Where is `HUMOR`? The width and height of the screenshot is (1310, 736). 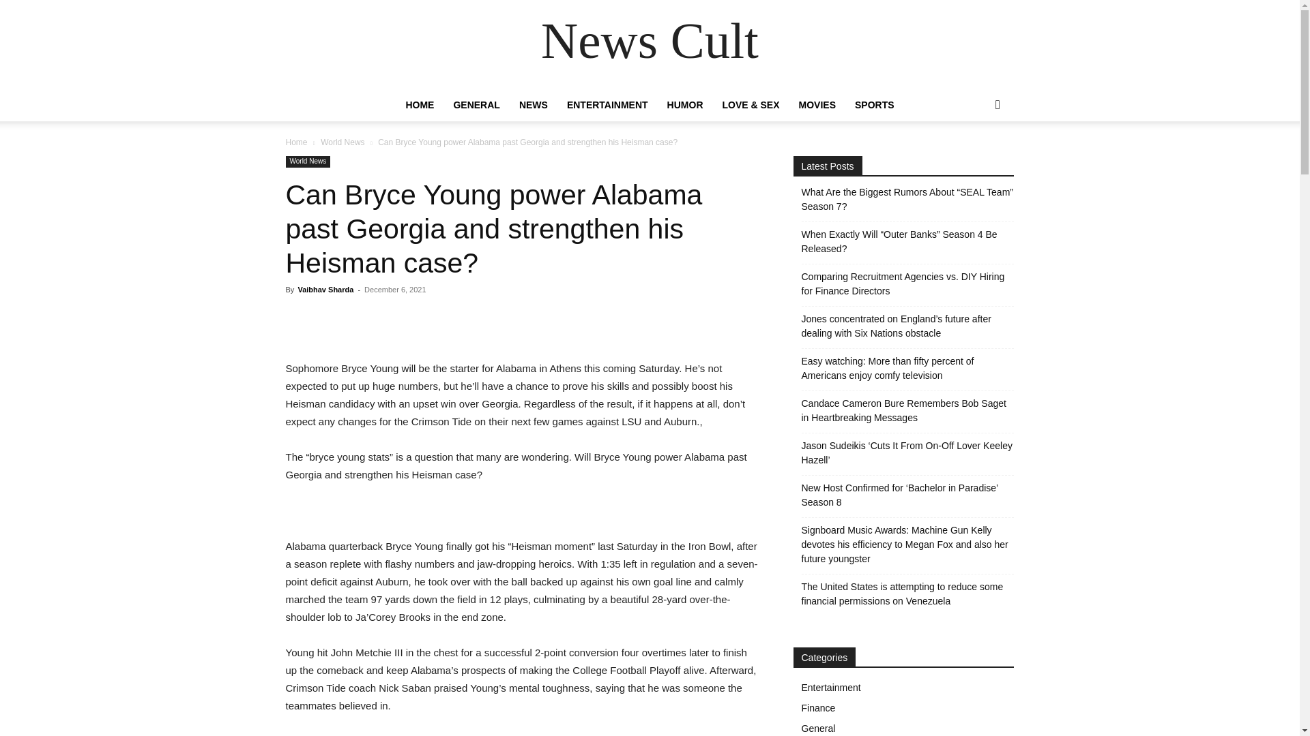 HUMOR is located at coordinates (685, 105).